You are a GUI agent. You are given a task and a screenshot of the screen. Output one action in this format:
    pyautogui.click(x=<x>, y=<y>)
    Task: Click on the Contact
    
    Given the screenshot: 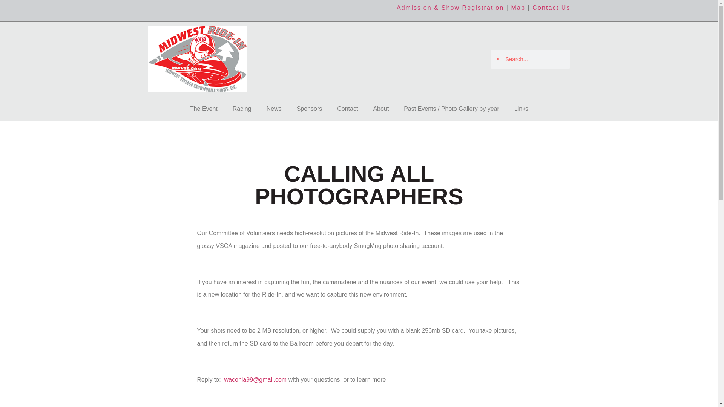 What is the action you would take?
    pyautogui.click(x=347, y=109)
    